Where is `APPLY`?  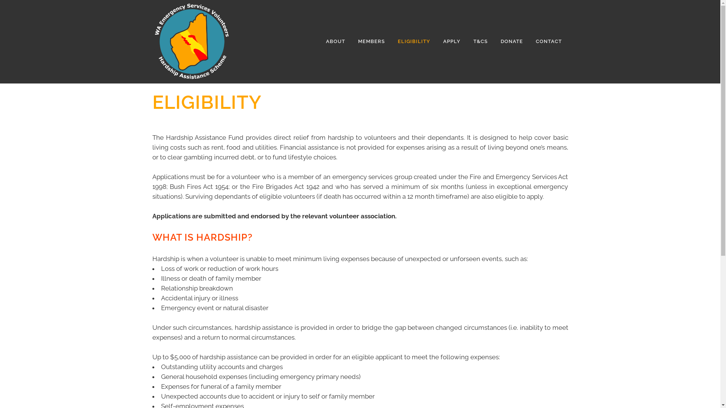
APPLY is located at coordinates (451, 42).